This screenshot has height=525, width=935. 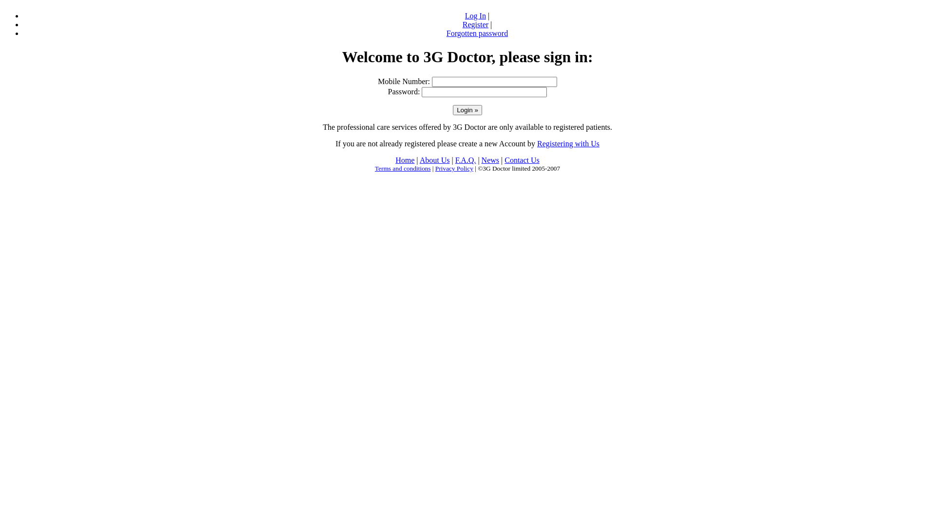 What do you see at coordinates (568, 144) in the screenshot?
I see `Registering with Us` at bounding box center [568, 144].